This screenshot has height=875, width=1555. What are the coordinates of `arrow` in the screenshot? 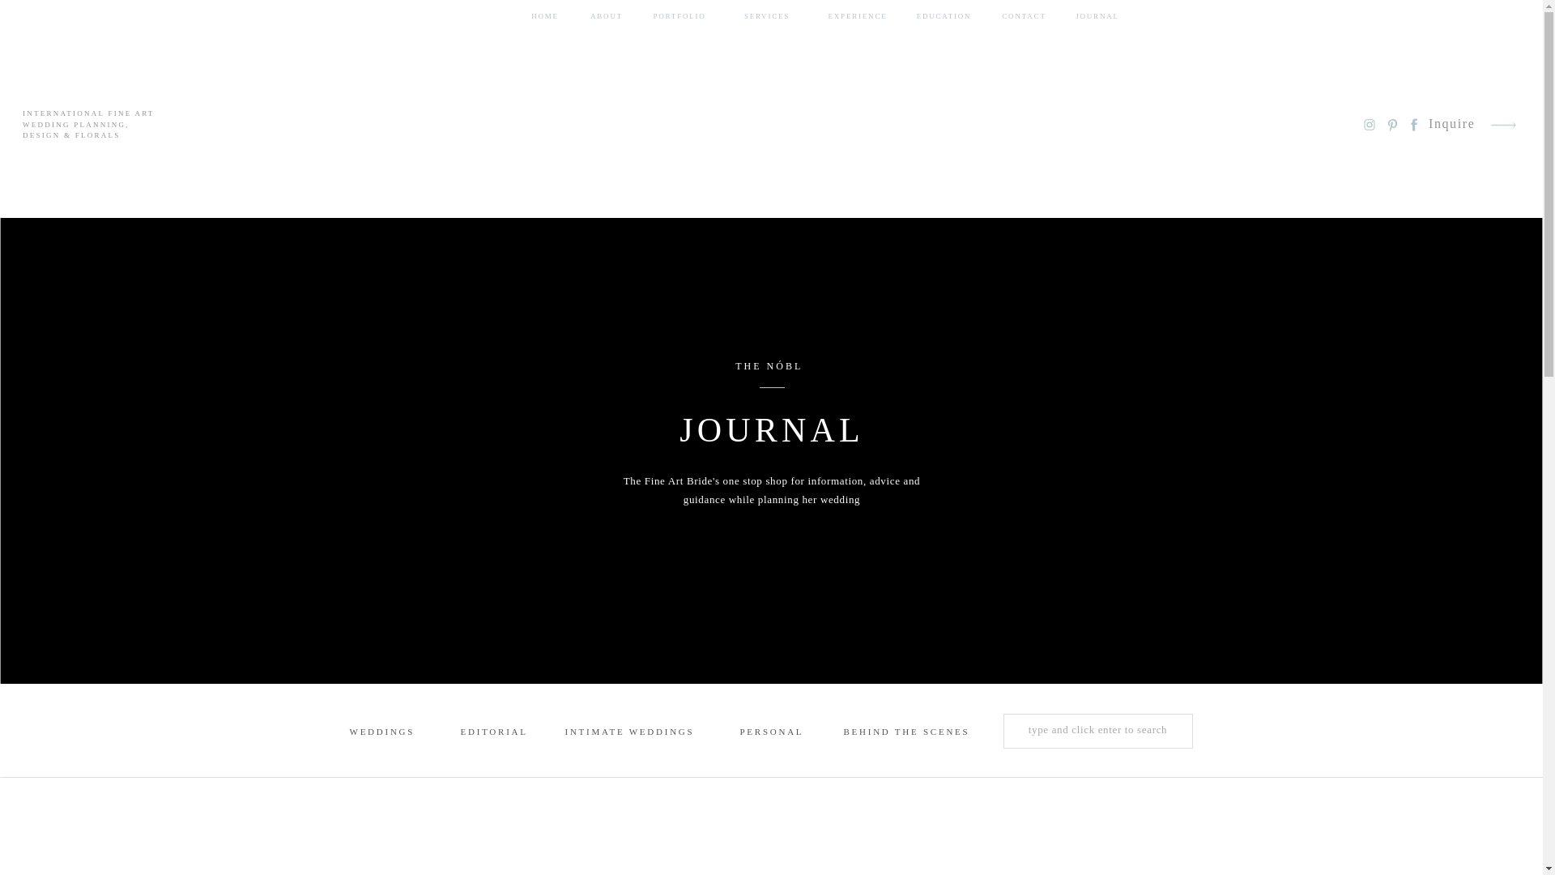 It's located at (1502, 125).